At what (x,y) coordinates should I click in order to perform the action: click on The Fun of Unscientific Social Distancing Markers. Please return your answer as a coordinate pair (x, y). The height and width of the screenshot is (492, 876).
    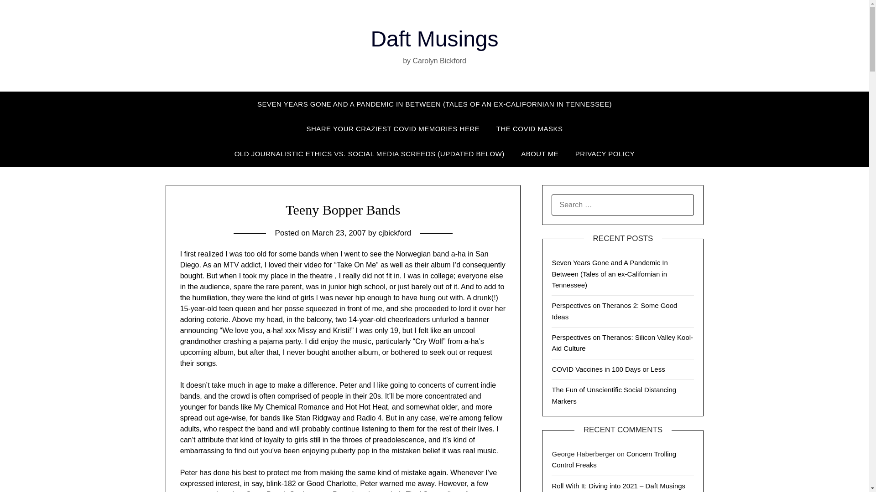
    Looking at the image, I should click on (614, 395).